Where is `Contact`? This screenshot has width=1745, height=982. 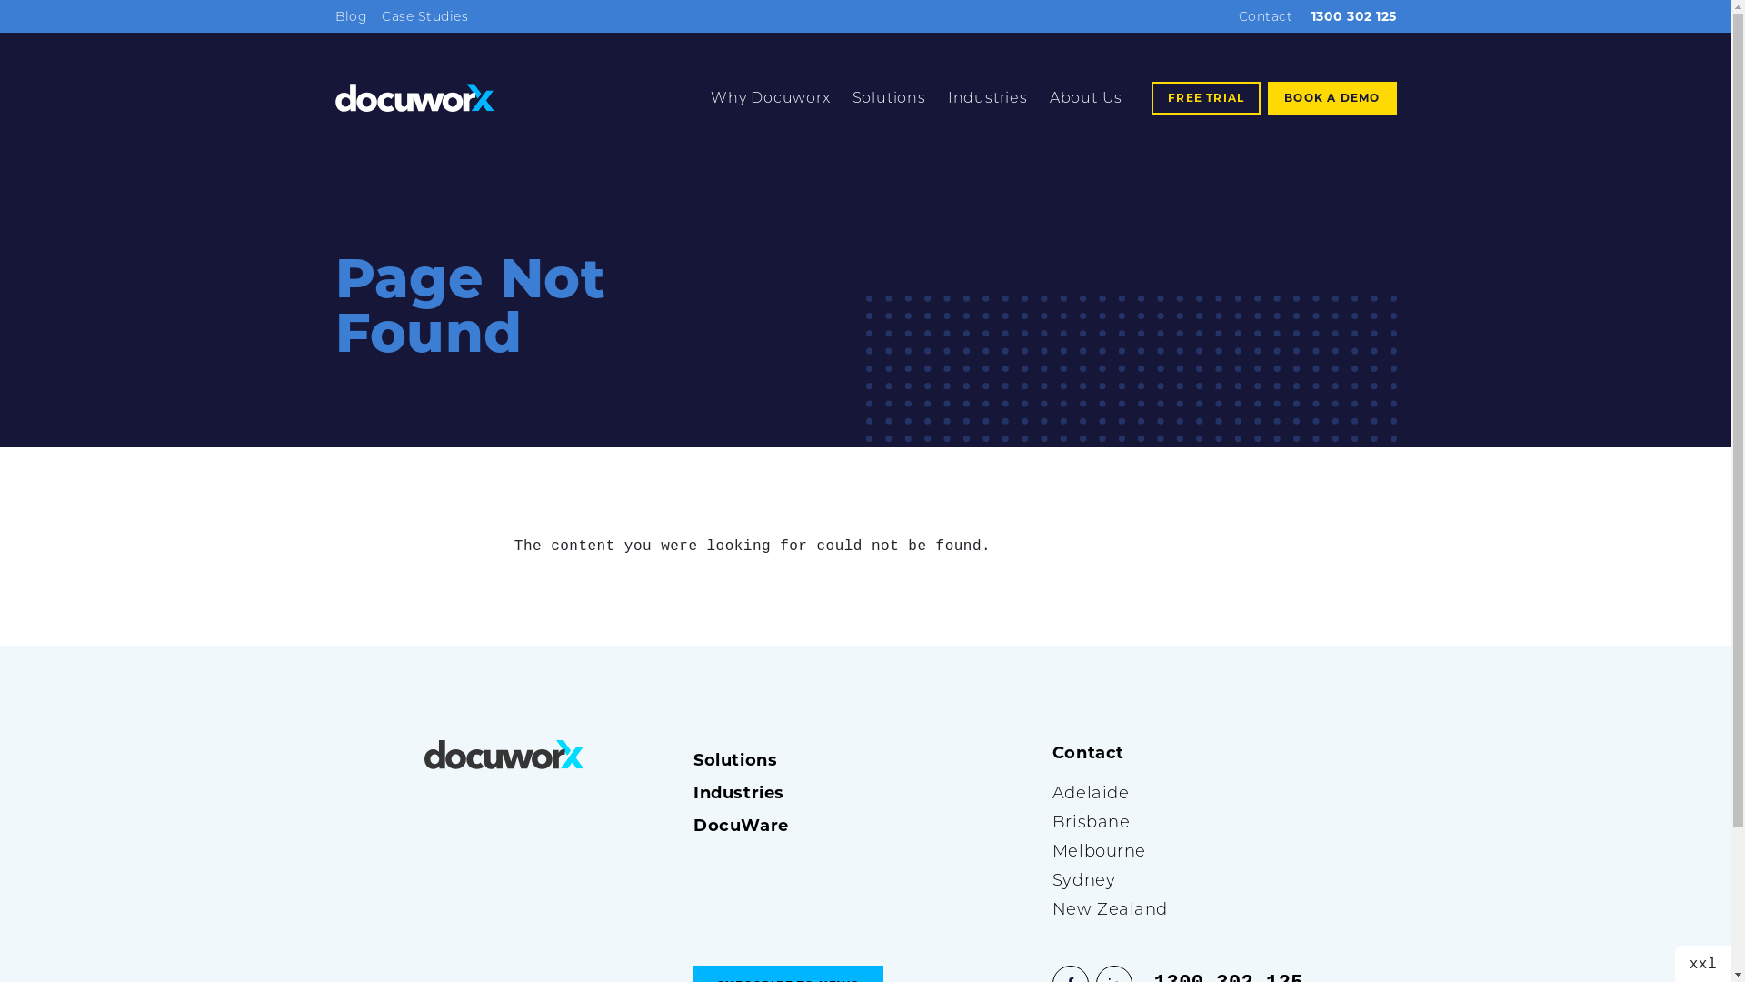 Contact is located at coordinates (1265, 16).